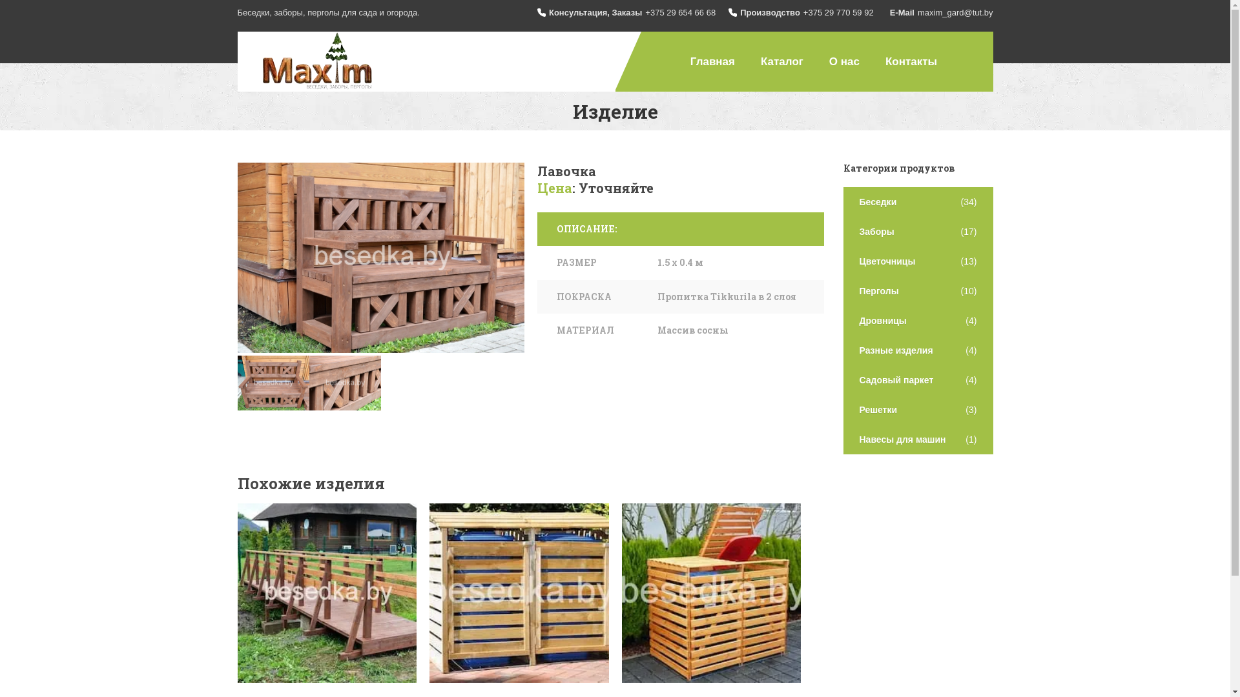 This screenshot has width=1240, height=697. Describe the element at coordinates (680, 13) in the screenshot. I see `+375 29 654 66 68` at that location.